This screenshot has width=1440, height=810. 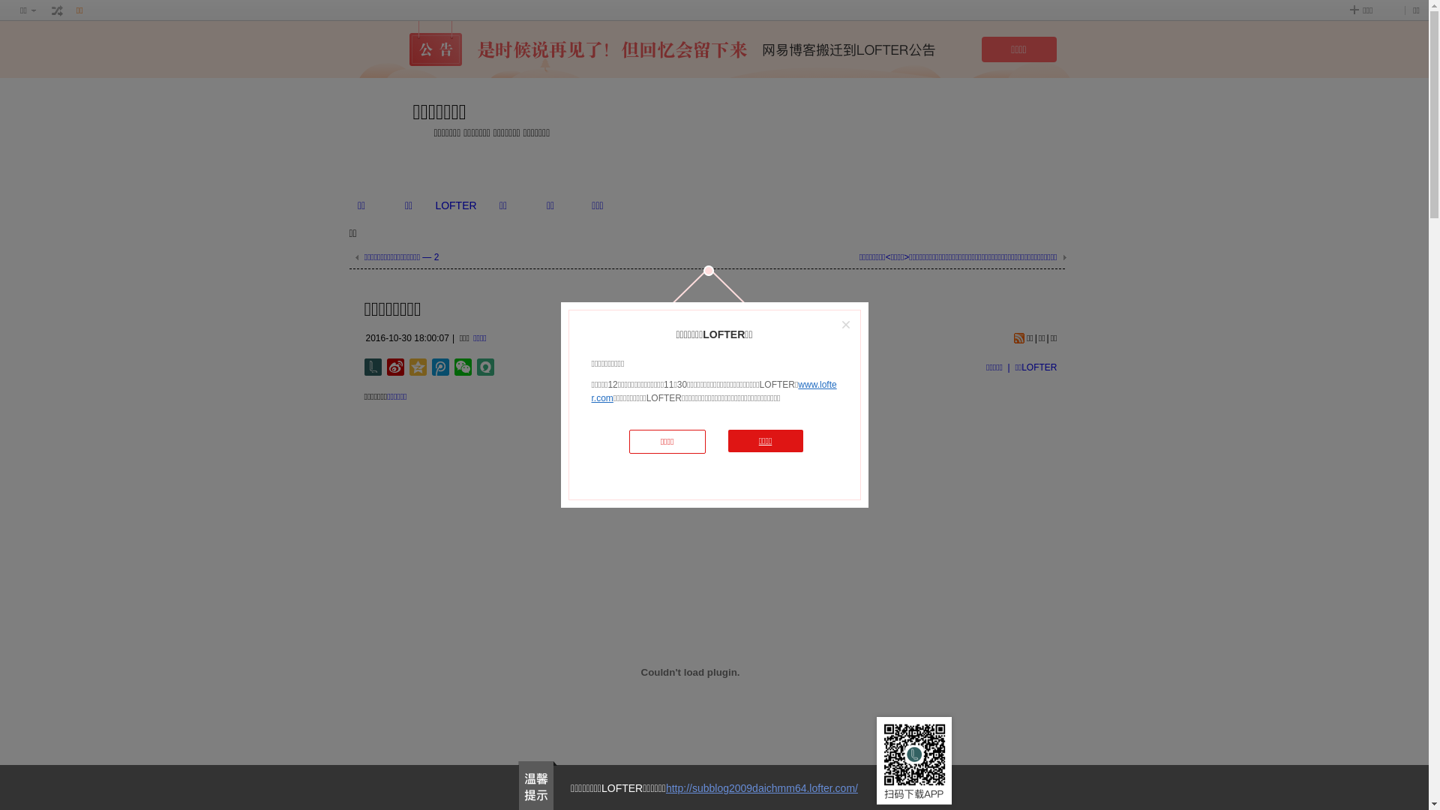 What do you see at coordinates (58, 10) in the screenshot?
I see ` ` at bounding box center [58, 10].